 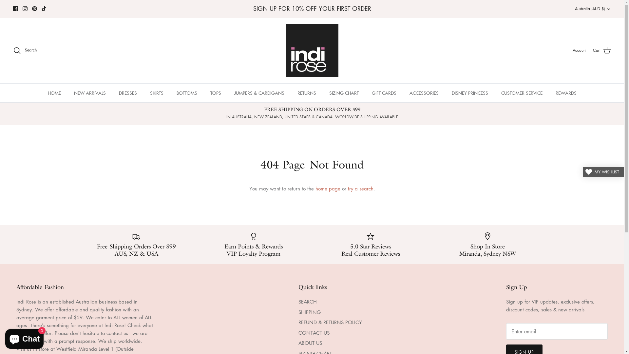 I want to click on MY WISHLIST, so click(x=603, y=172).